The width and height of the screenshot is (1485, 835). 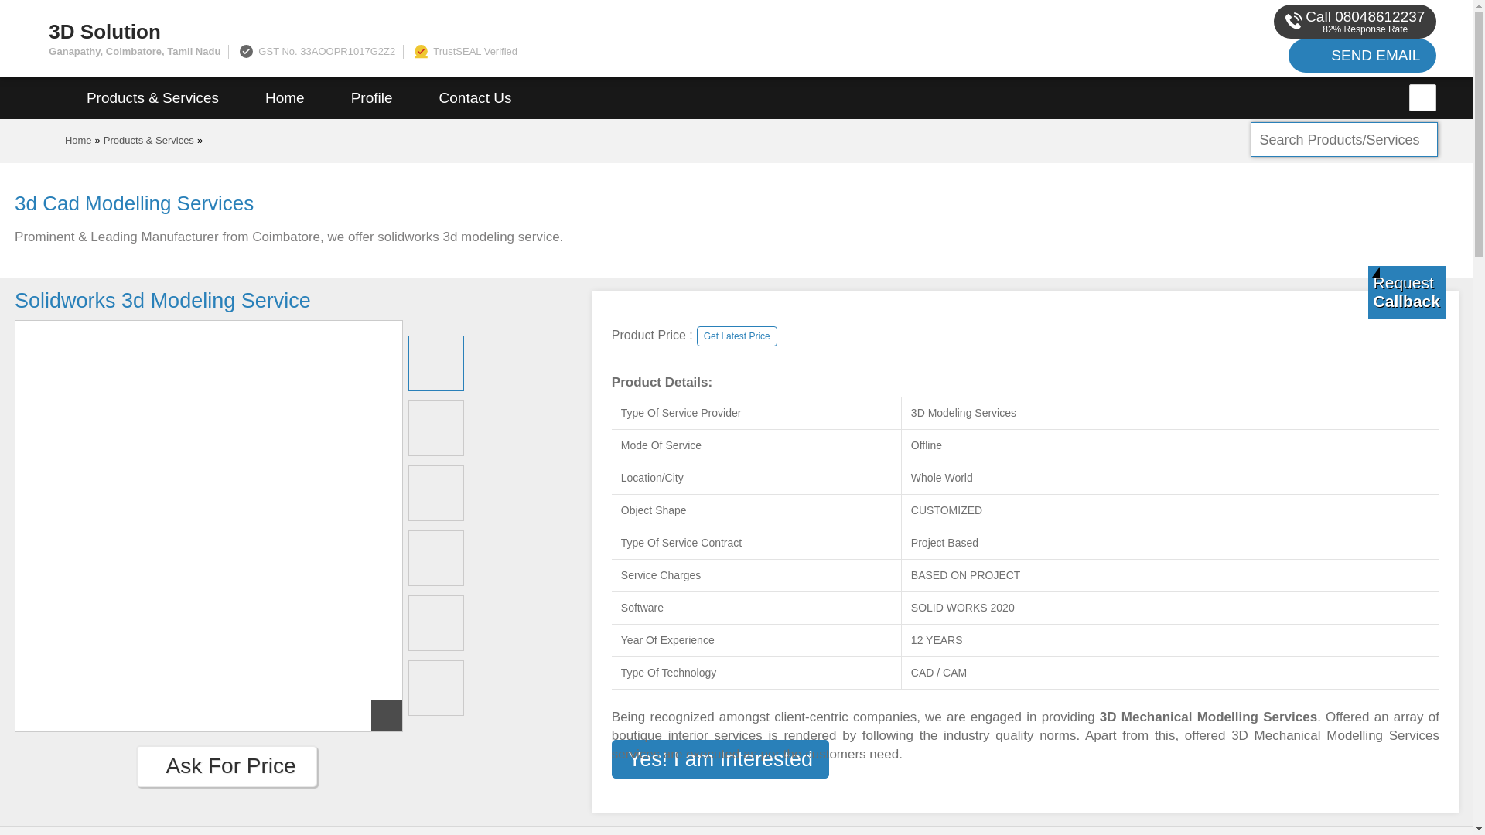 I want to click on Home, so click(x=285, y=98).